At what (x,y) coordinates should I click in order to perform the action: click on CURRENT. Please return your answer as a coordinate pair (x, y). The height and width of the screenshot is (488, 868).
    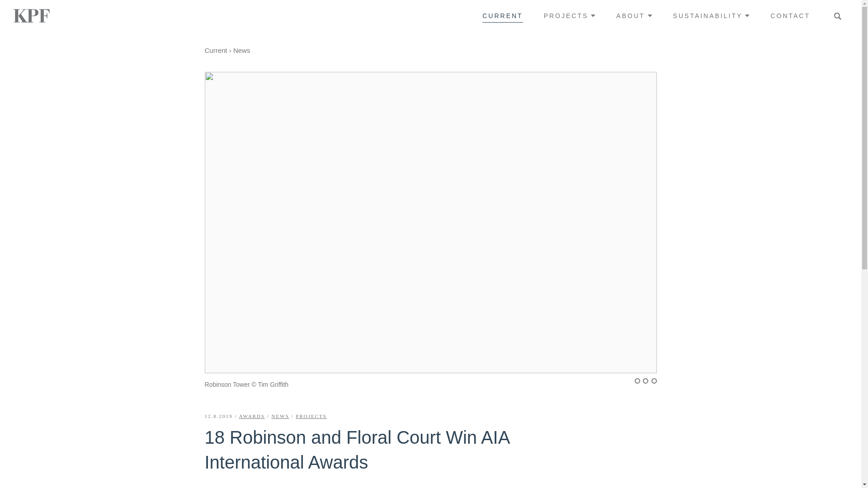
    Looking at the image, I should click on (502, 15).